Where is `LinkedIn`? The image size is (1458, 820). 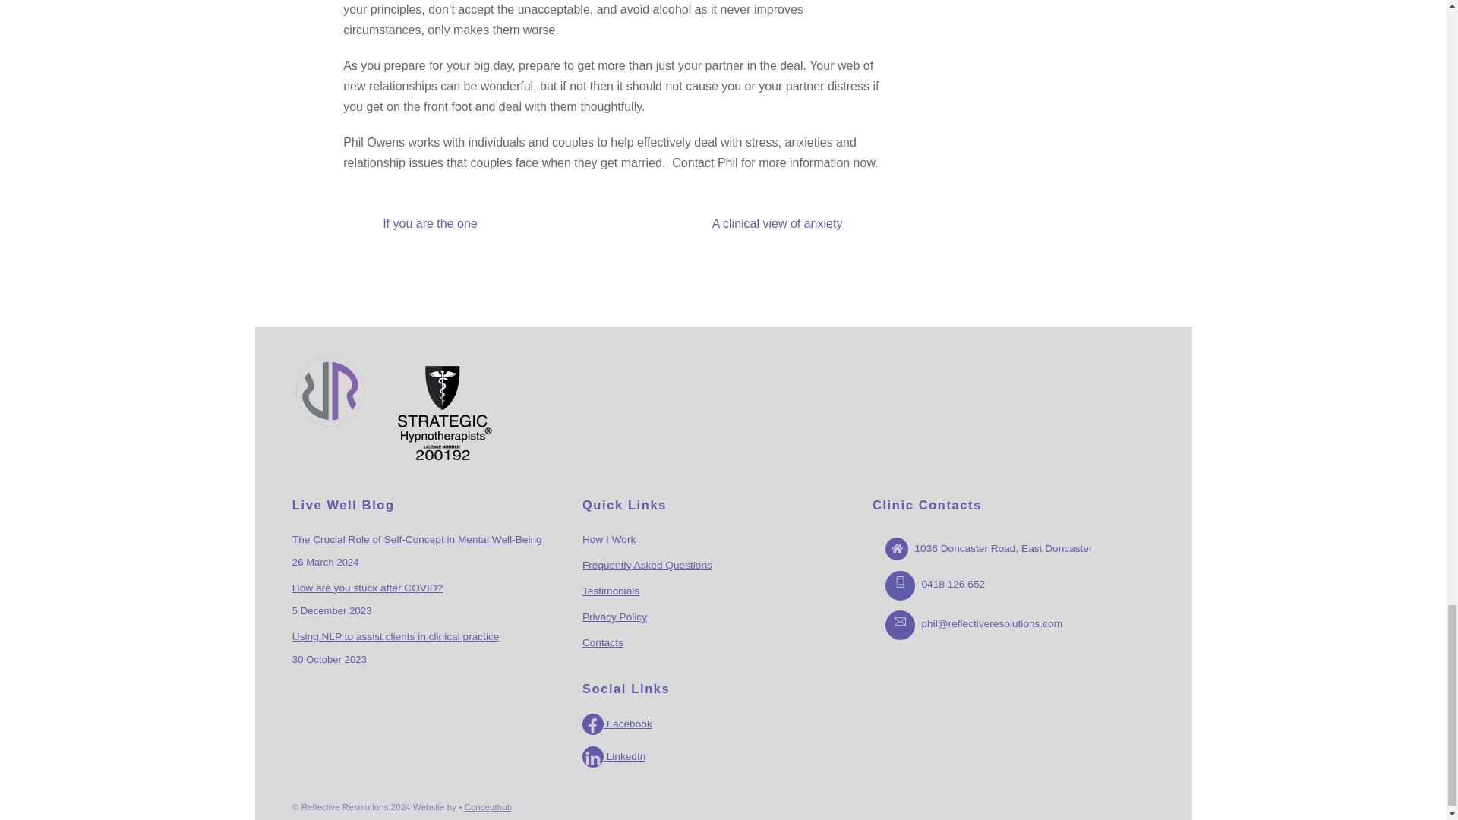
LinkedIn is located at coordinates (614, 756).